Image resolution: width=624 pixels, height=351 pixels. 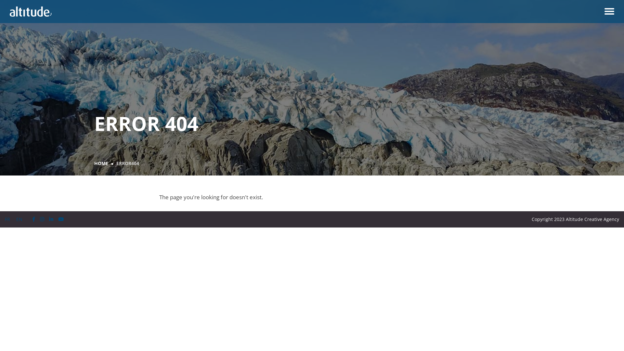 What do you see at coordinates (101, 163) in the screenshot?
I see `HOME` at bounding box center [101, 163].